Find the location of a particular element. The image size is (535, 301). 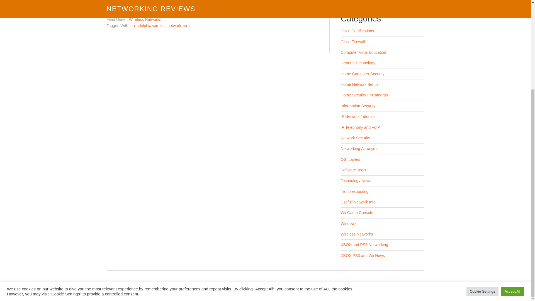

Home Computer Security is located at coordinates (362, 74).